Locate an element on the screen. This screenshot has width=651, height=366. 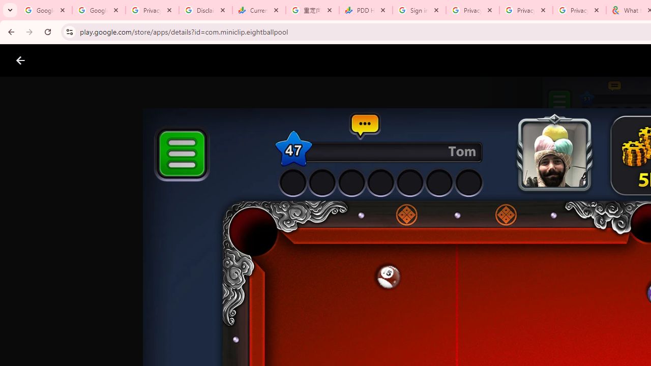
Sign in - Google Accounts is located at coordinates (419, 10).